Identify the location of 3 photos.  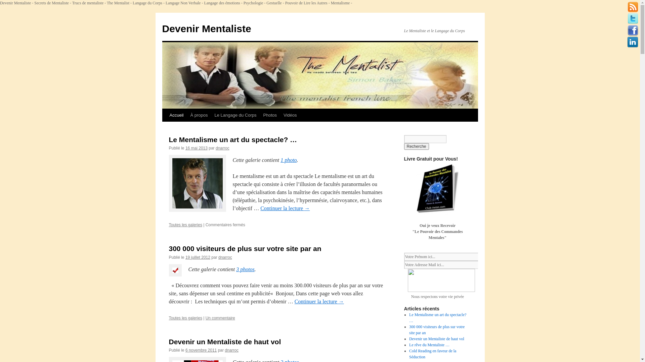
(245, 269).